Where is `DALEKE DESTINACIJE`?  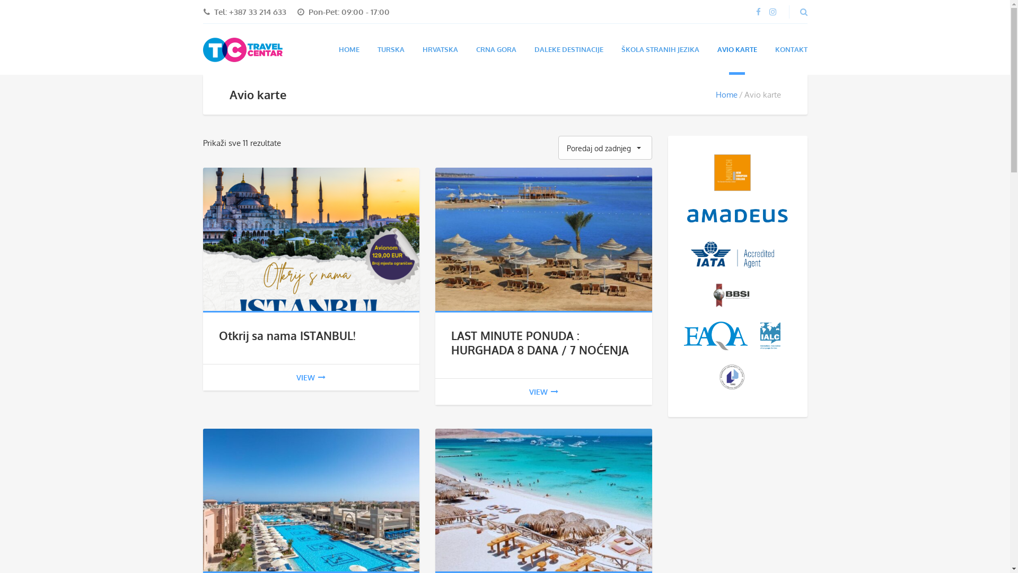 DALEKE DESTINACIJE is located at coordinates (569, 49).